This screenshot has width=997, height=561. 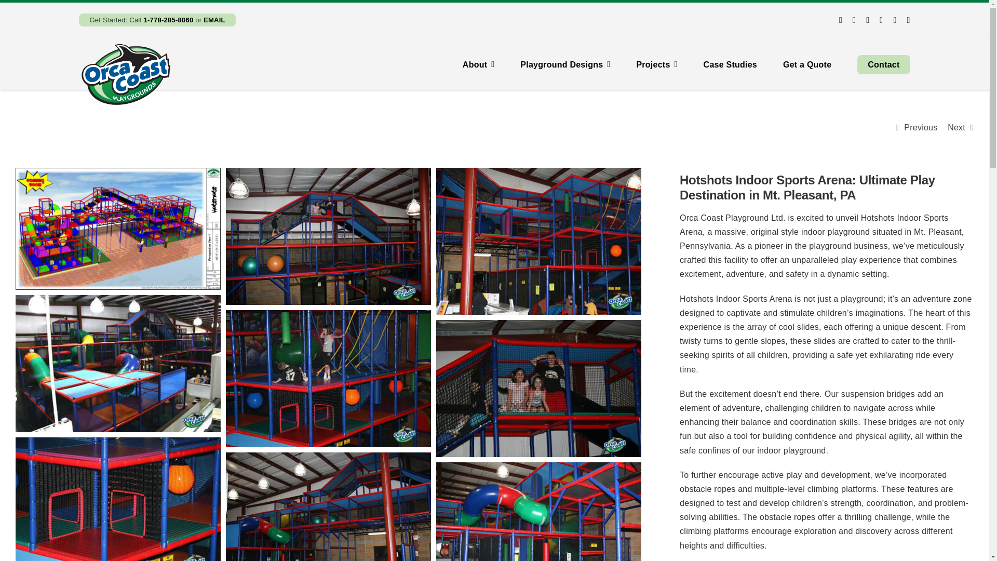 I want to click on Get a Quote, so click(x=807, y=64).